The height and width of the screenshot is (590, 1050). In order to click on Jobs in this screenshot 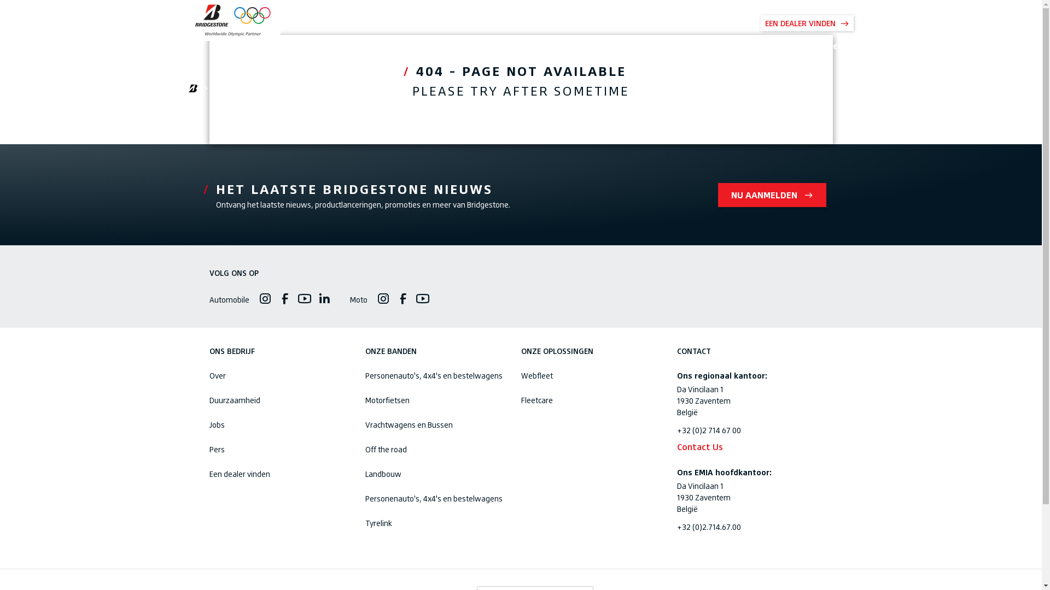, I will do `click(280, 425)`.